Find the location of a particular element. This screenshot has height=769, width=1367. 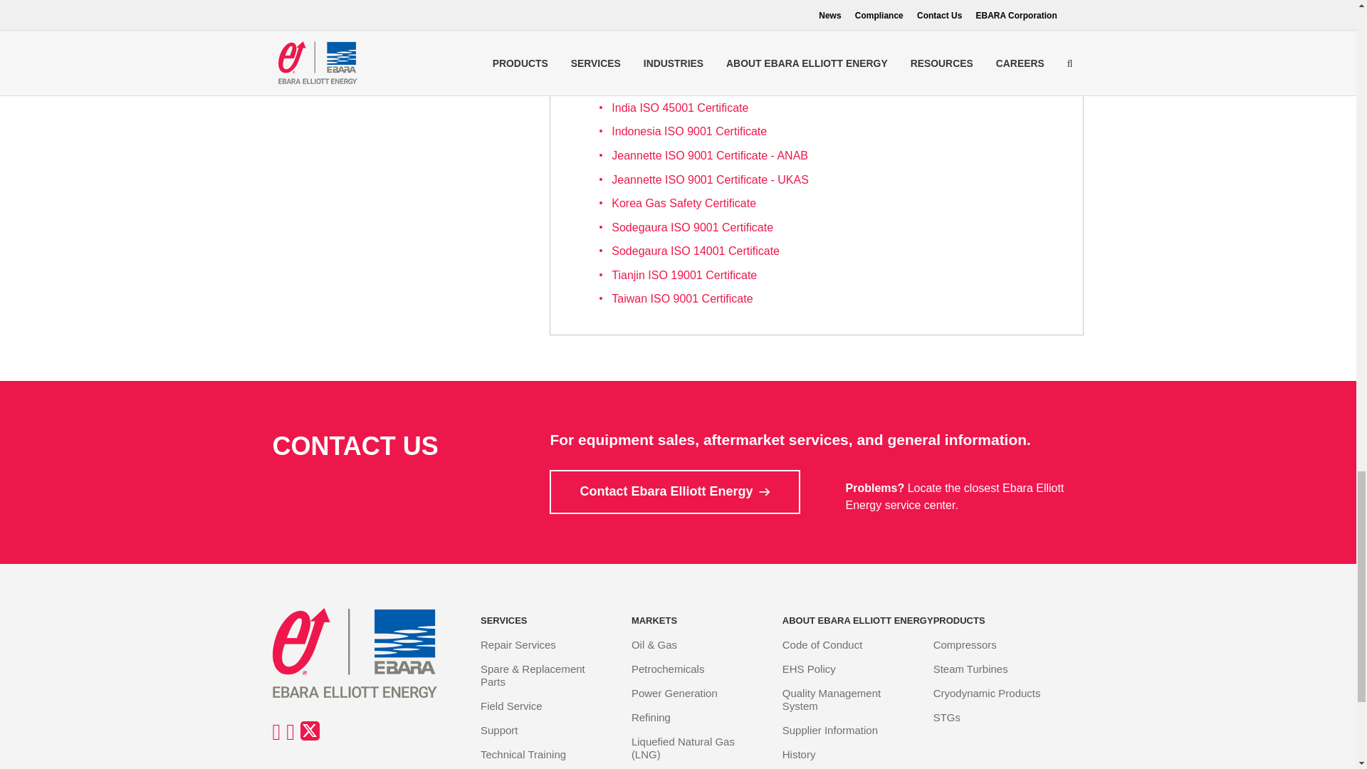

Jeannette ISO 9001 Certificate - ANAB is located at coordinates (709, 155).